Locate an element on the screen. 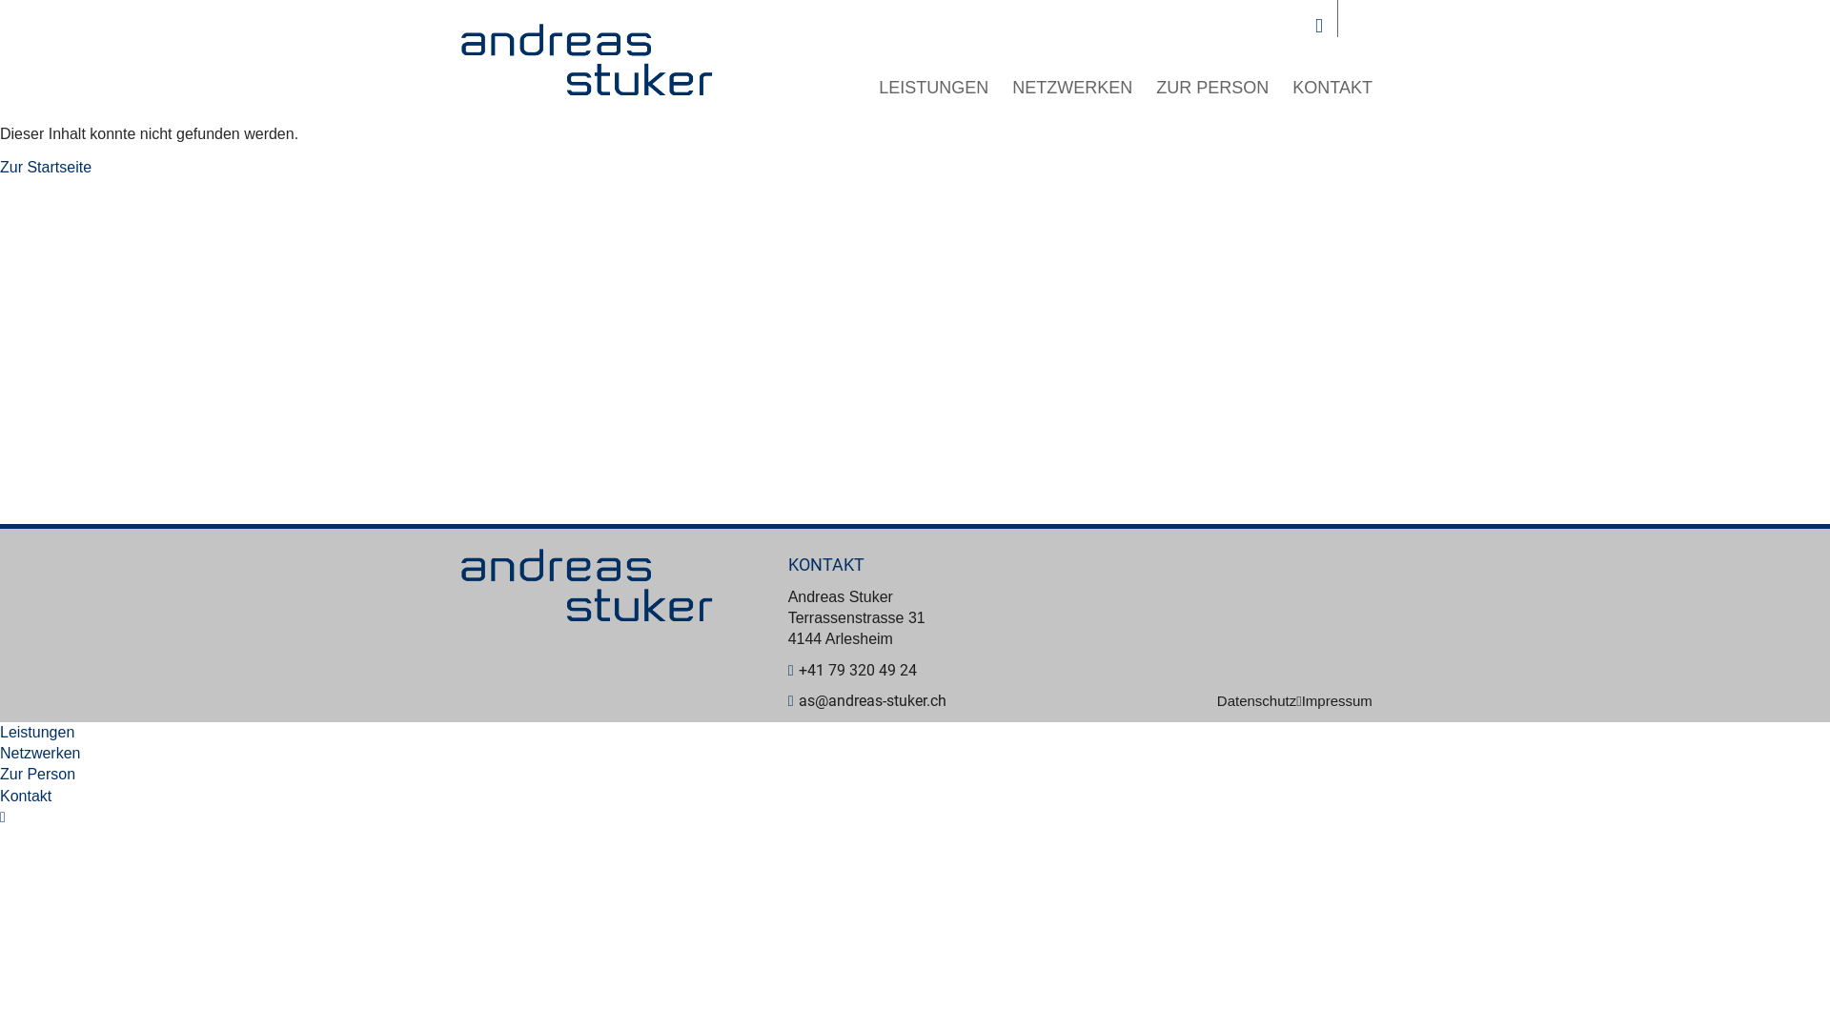 The image size is (1830, 1029). Zur Person is located at coordinates (38, 774).